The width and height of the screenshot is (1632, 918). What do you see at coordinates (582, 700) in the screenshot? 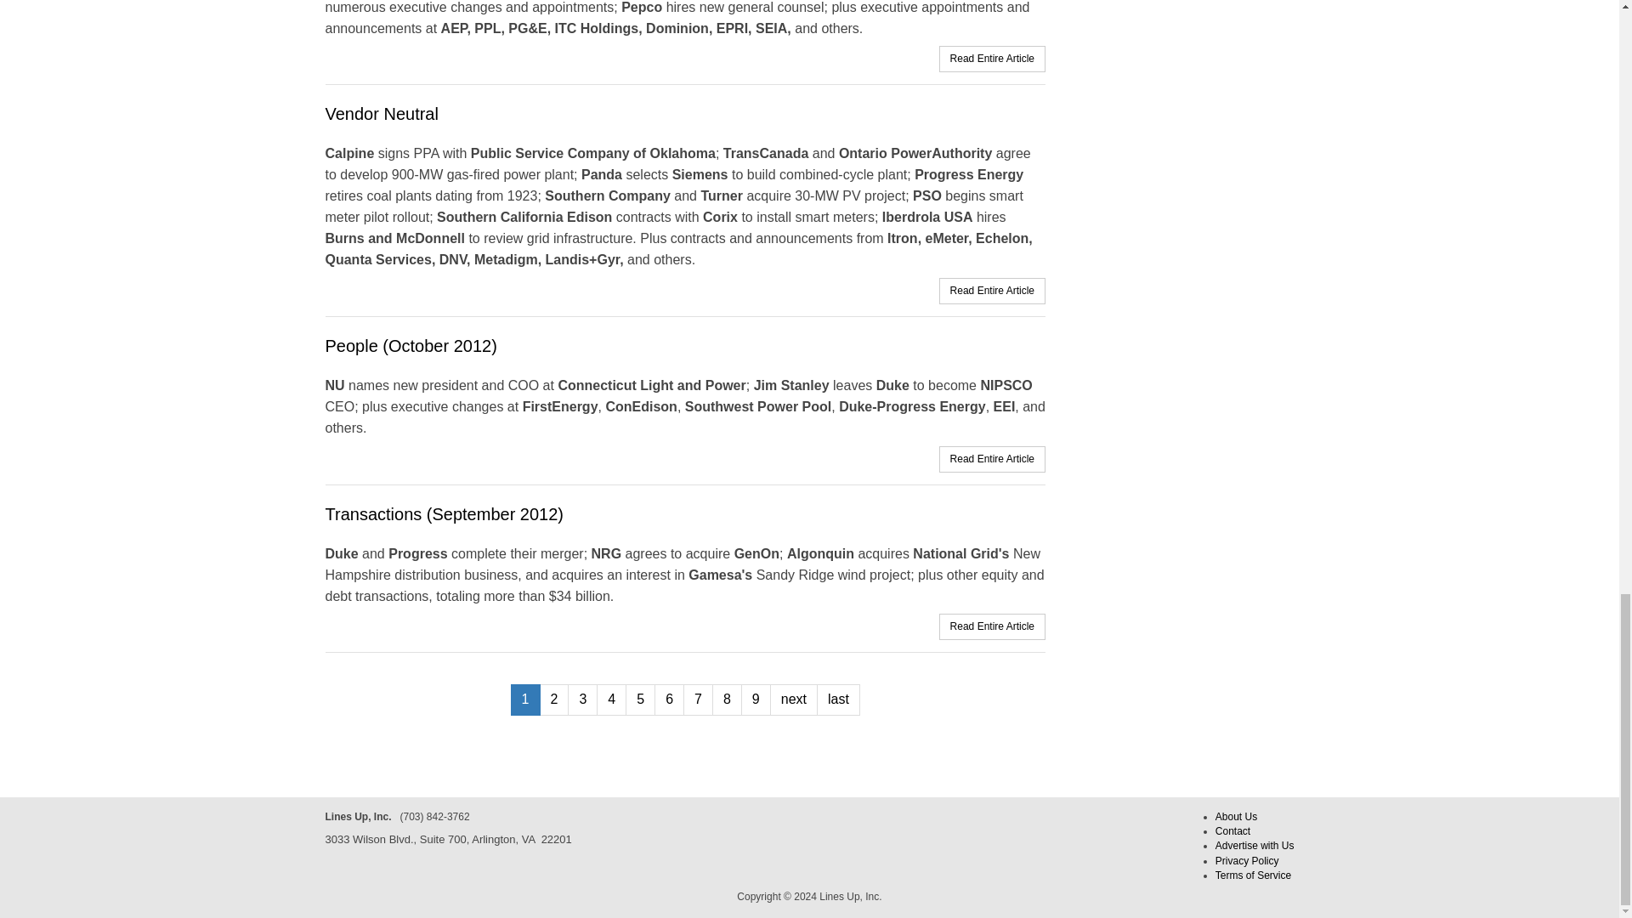
I see `Go to page 3` at bounding box center [582, 700].